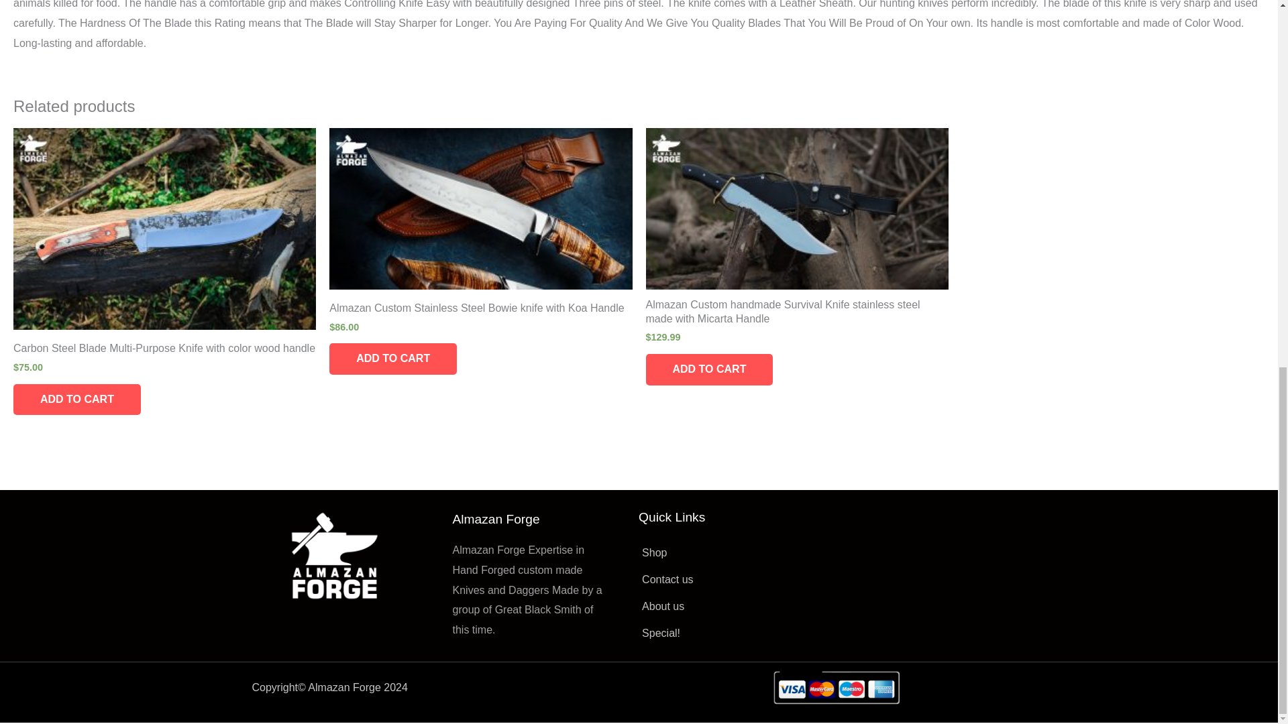  I want to click on Special!, so click(742, 633).